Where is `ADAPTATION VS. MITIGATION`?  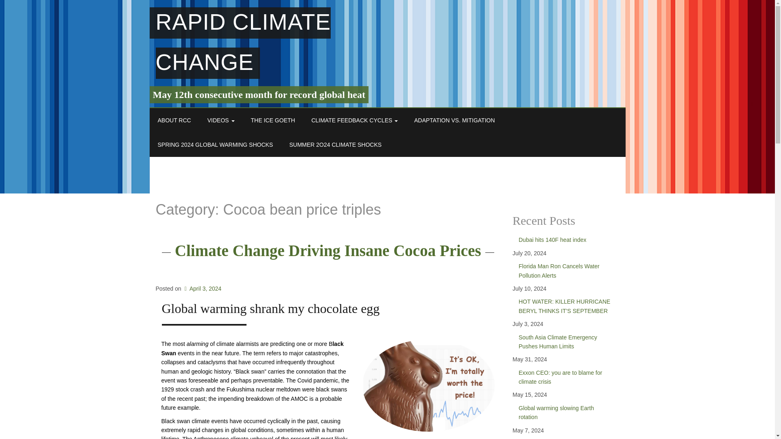
ADAPTATION VS. MITIGATION is located at coordinates (454, 120).